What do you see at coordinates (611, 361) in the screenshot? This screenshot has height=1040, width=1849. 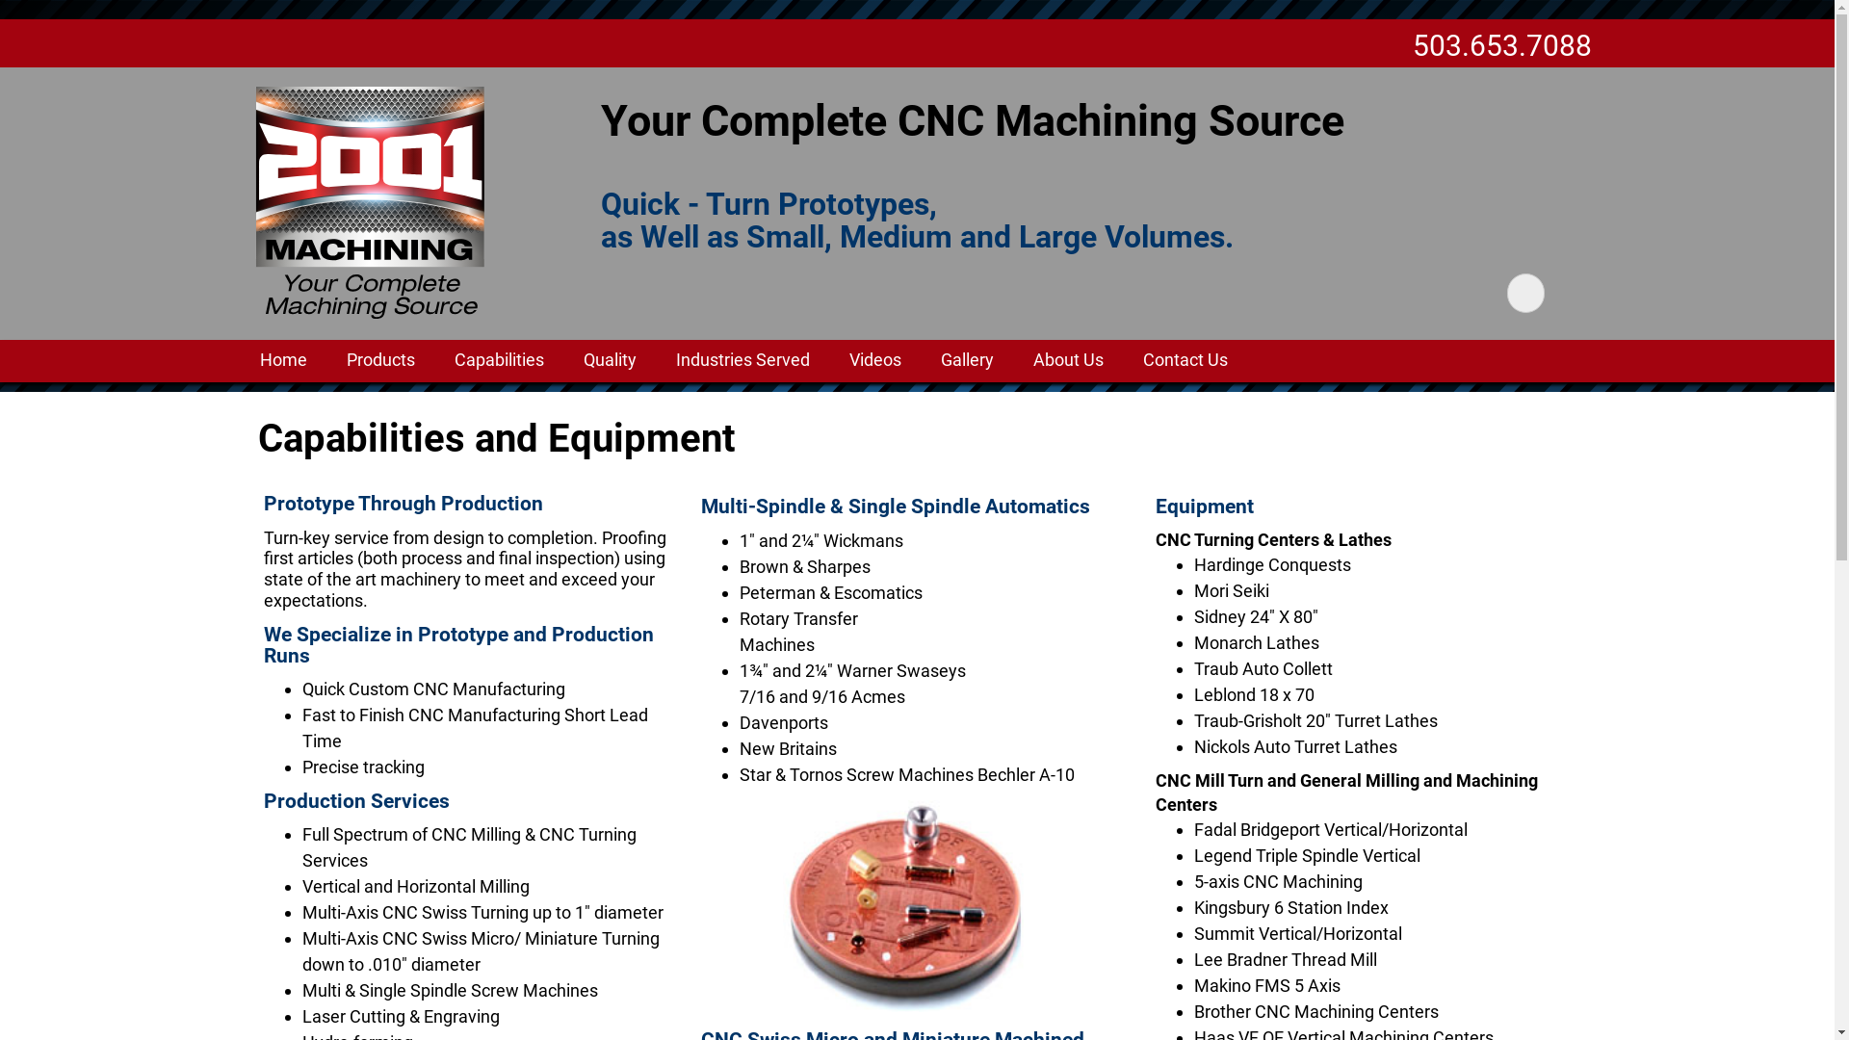 I see `Quality` at bounding box center [611, 361].